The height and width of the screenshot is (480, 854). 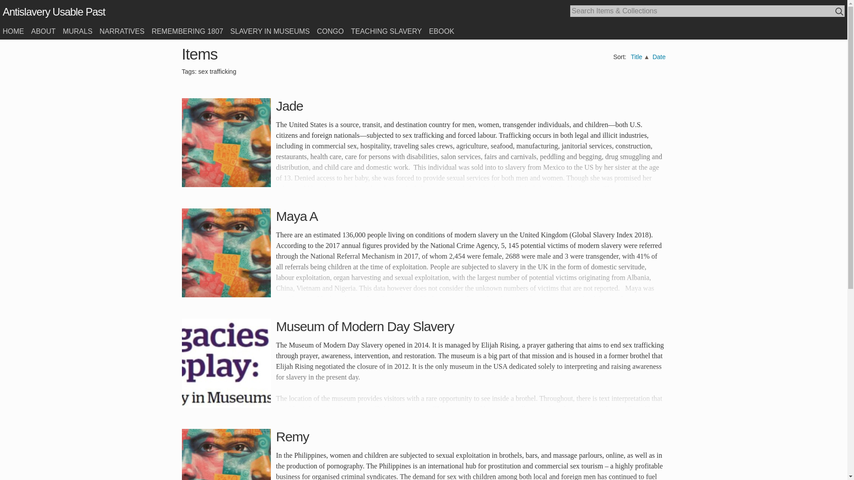 What do you see at coordinates (330, 31) in the screenshot?
I see `CONGO` at bounding box center [330, 31].